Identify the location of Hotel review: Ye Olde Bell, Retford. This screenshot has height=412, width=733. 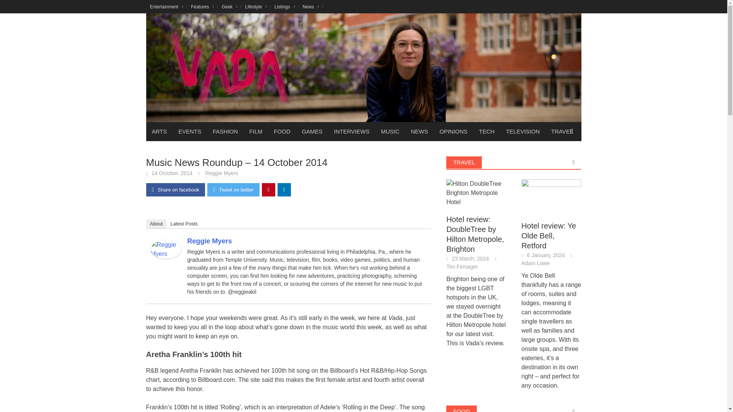
(551, 196).